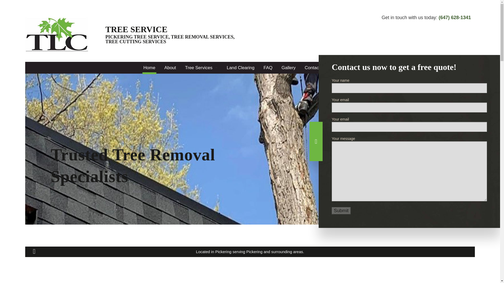 The height and width of the screenshot is (283, 504). What do you see at coordinates (201, 137) in the screenshot?
I see `Tree Removal` at bounding box center [201, 137].